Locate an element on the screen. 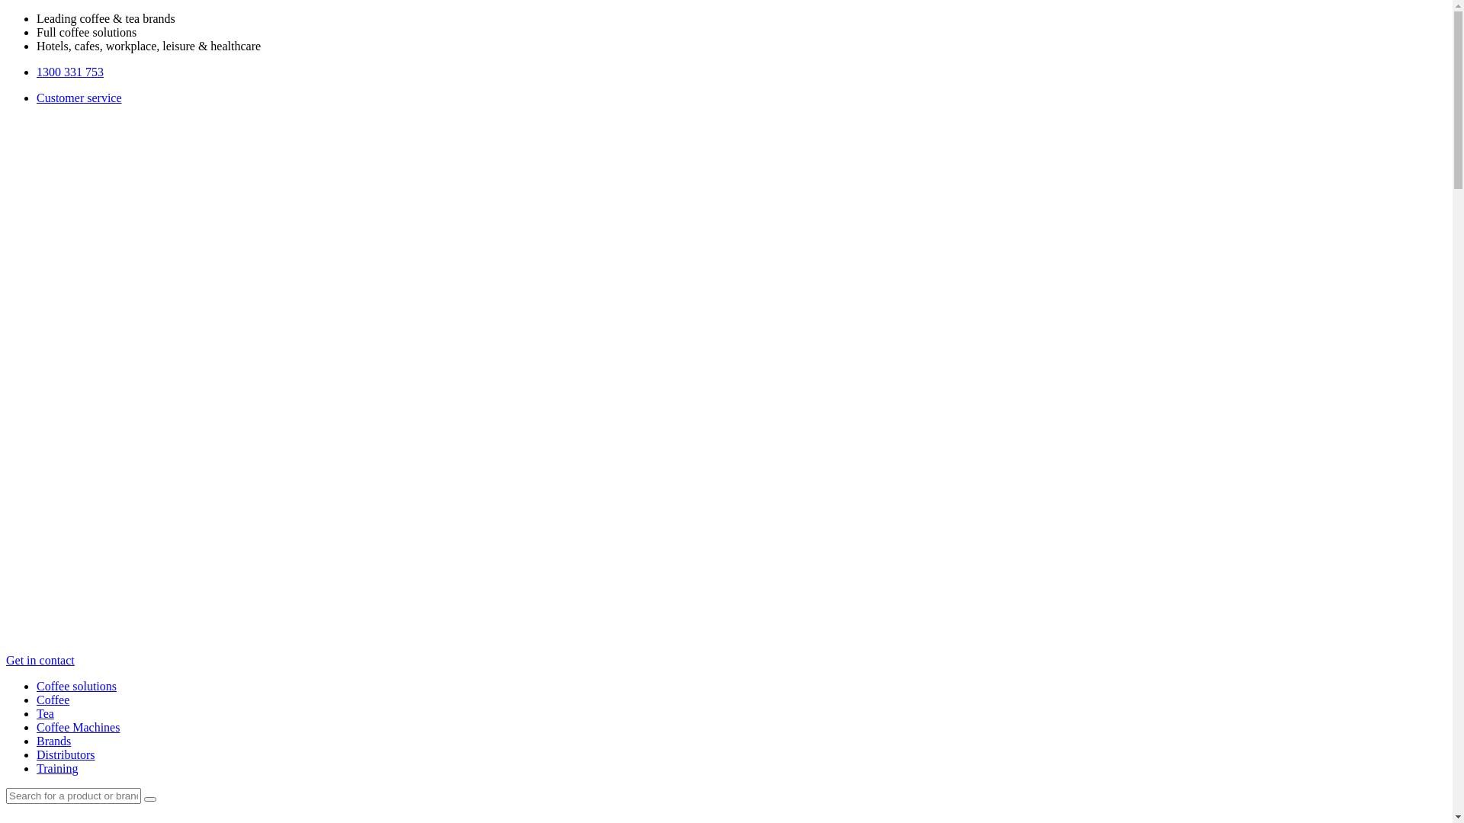 The image size is (1464, 823). 1300 331 753 is located at coordinates (70, 72).